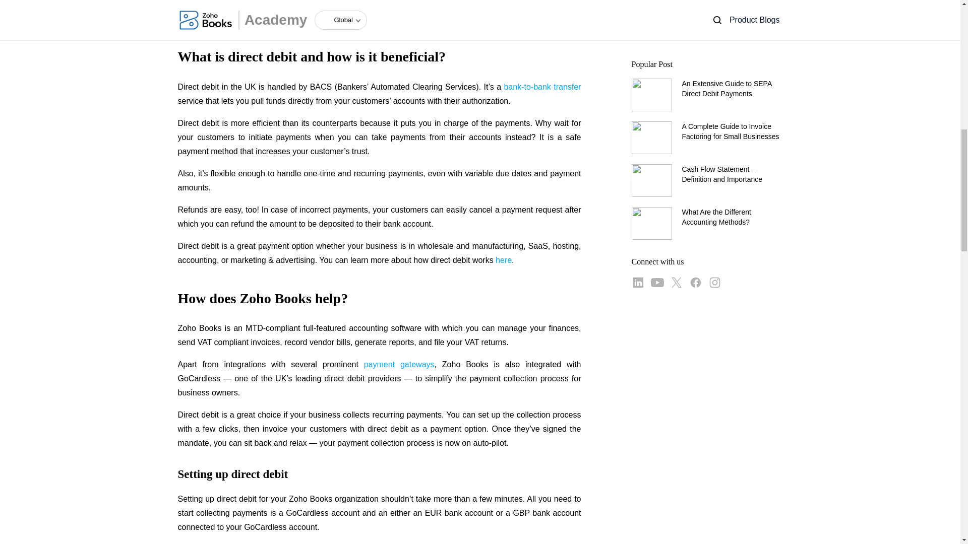 Image resolution: width=968 pixels, height=544 pixels. What do you see at coordinates (198, 18) in the screenshot?
I see `Direct debit` at bounding box center [198, 18].